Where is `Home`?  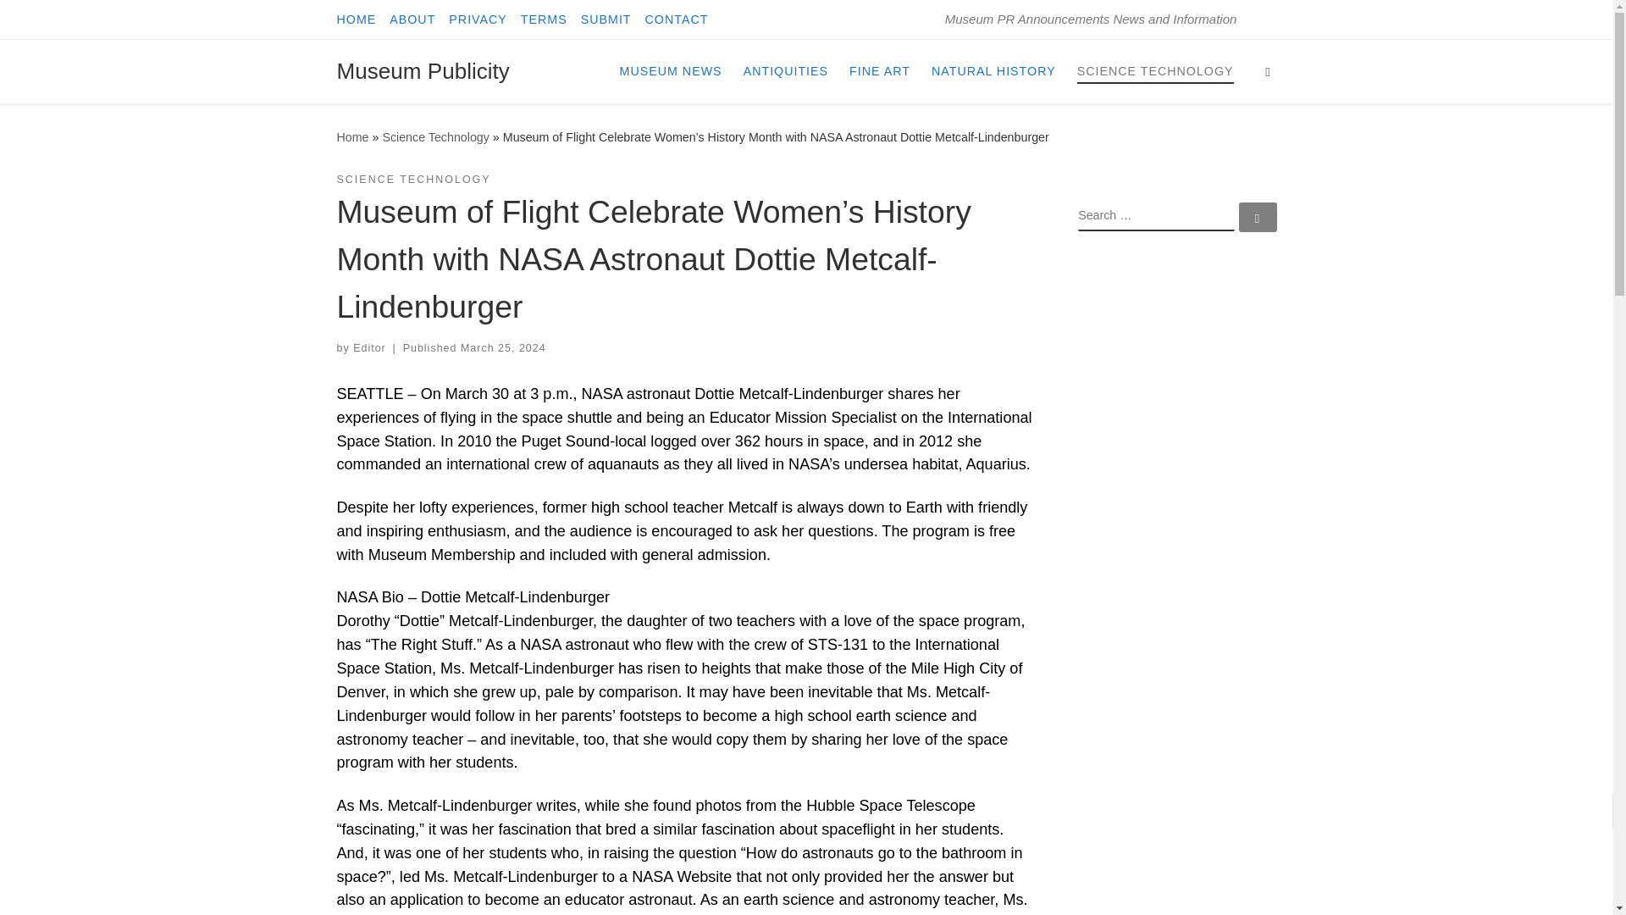 Home is located at coordinates (352, 137).